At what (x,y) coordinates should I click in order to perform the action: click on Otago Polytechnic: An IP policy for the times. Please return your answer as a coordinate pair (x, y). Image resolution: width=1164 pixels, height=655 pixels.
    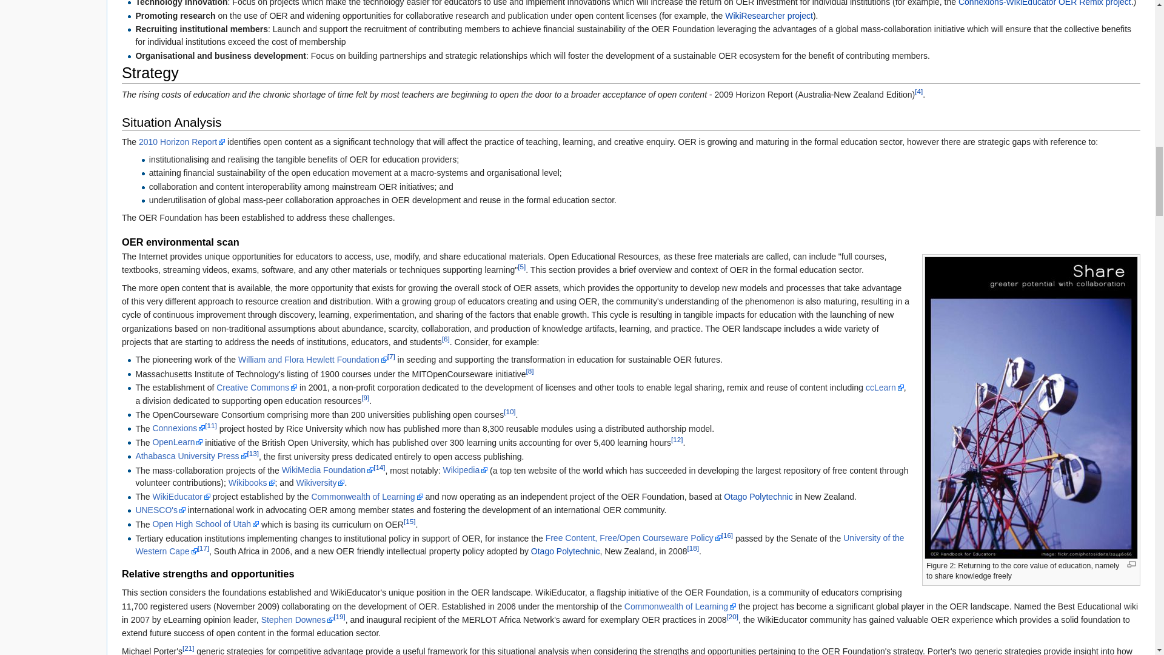
    Looking at the image, I should click on (565, 551).